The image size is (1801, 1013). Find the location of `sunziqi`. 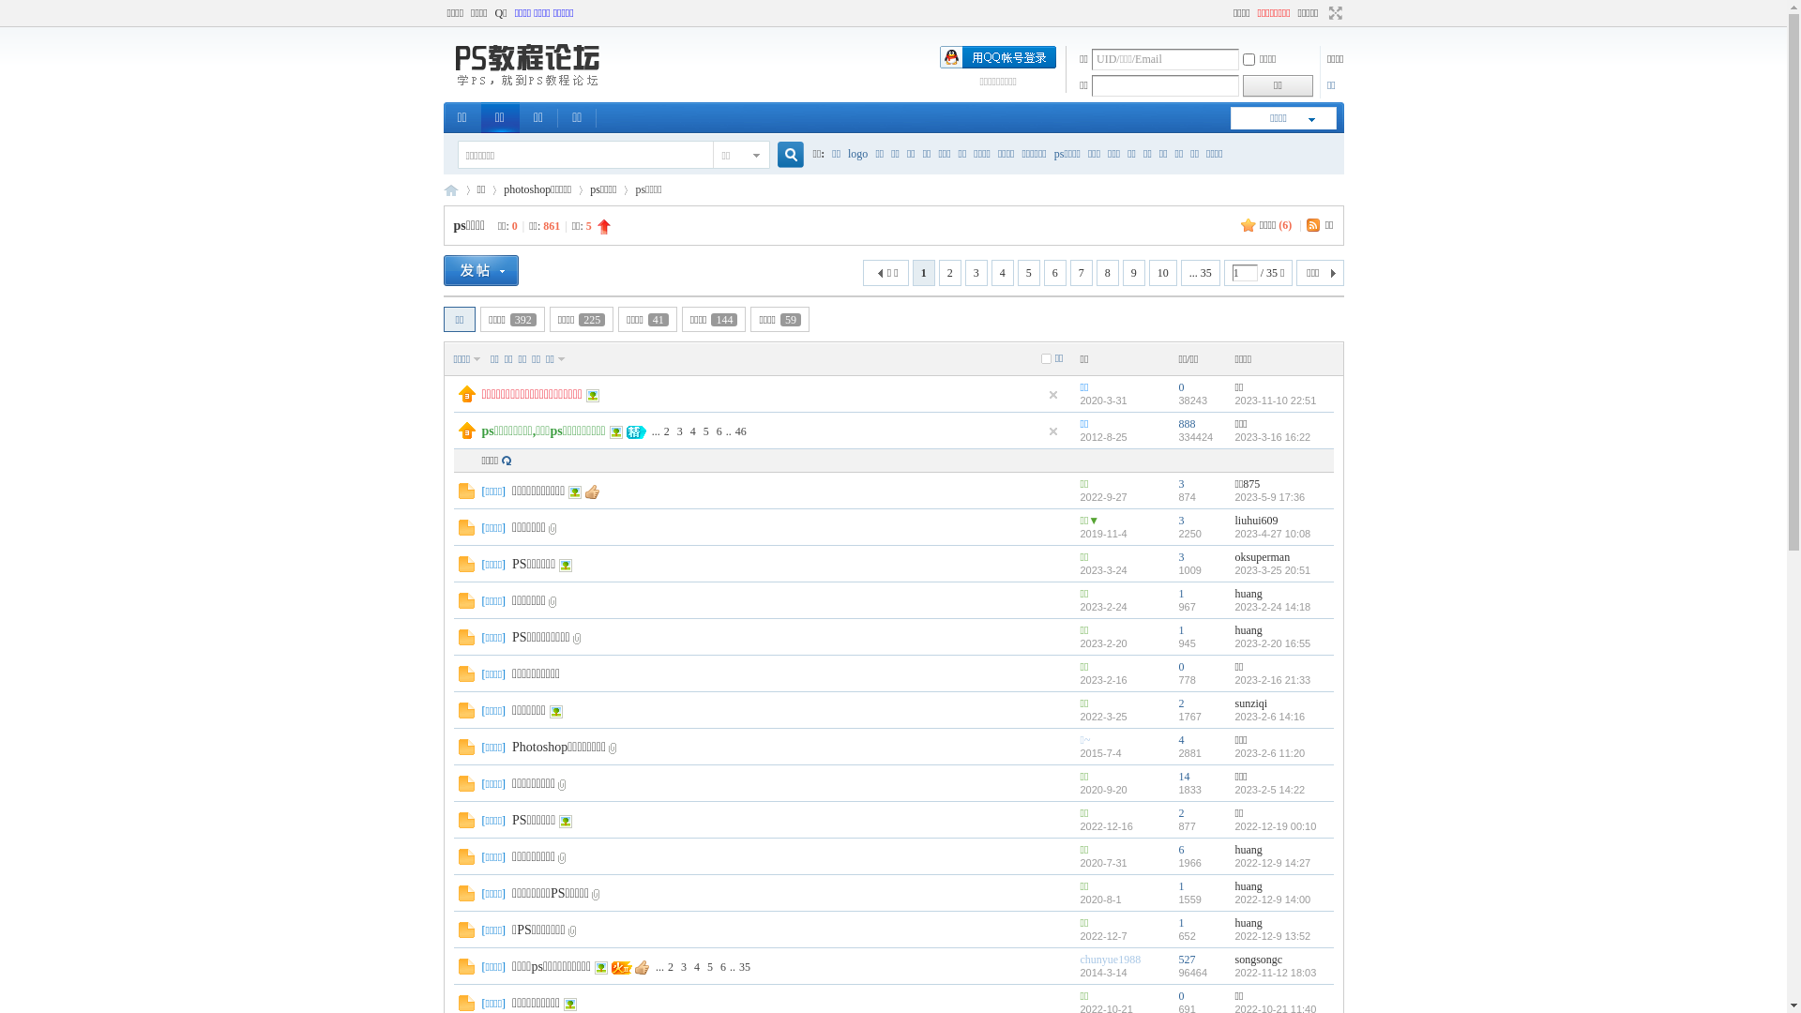

sunziqi is located at coordinates (1251, 703).